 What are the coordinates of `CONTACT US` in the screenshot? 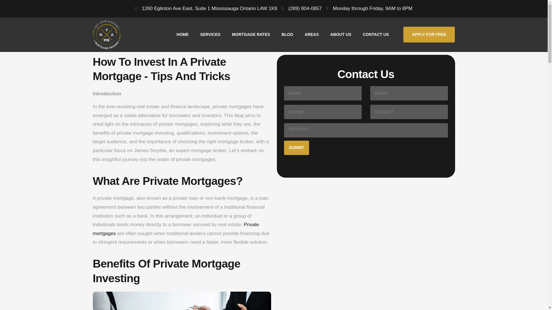 It's located at (376, 34).